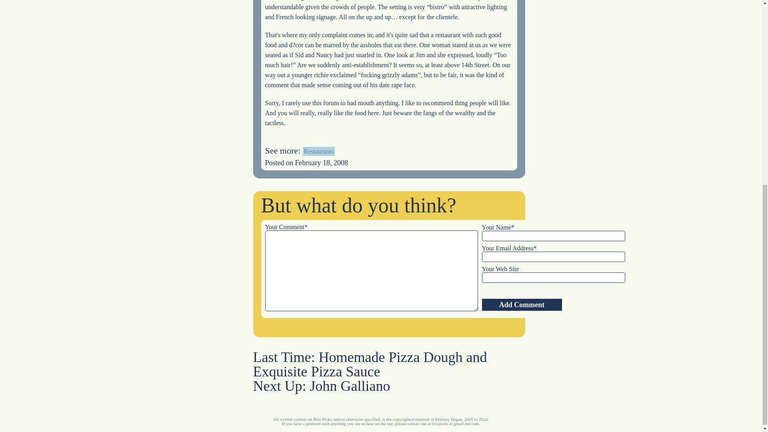  What do you see at coordinates (318, 151) in the screenshot?
I see `Restaurants` at bounding box center [318, 151].